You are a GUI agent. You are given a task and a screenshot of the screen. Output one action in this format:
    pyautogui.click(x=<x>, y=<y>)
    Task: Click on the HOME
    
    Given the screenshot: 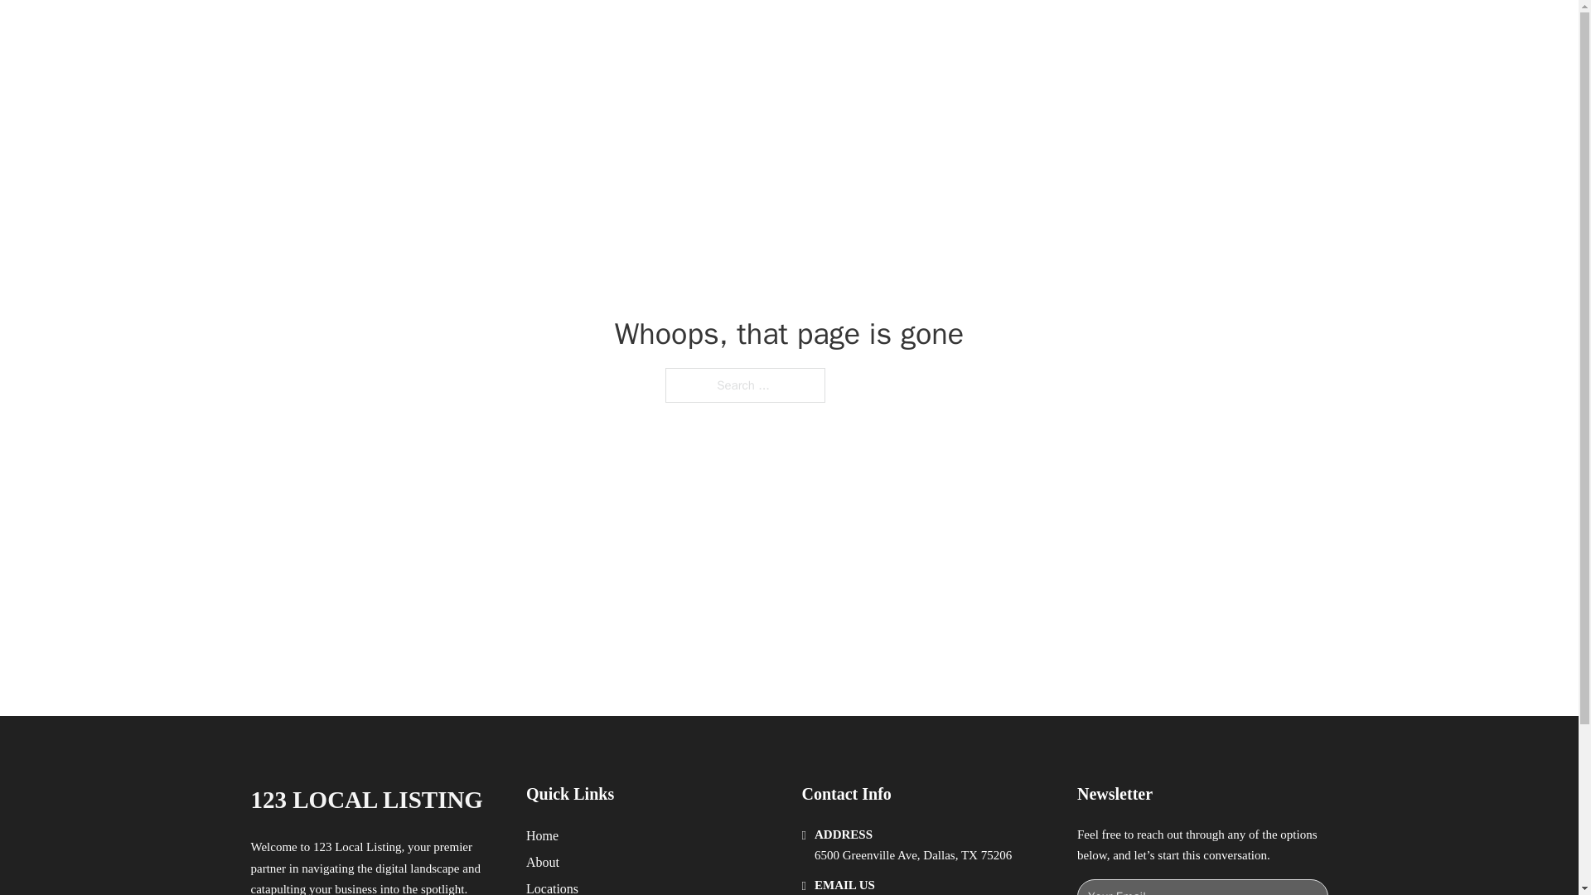 What is the action you would take?
    pyautogui.click(x=1004, y=31)
    